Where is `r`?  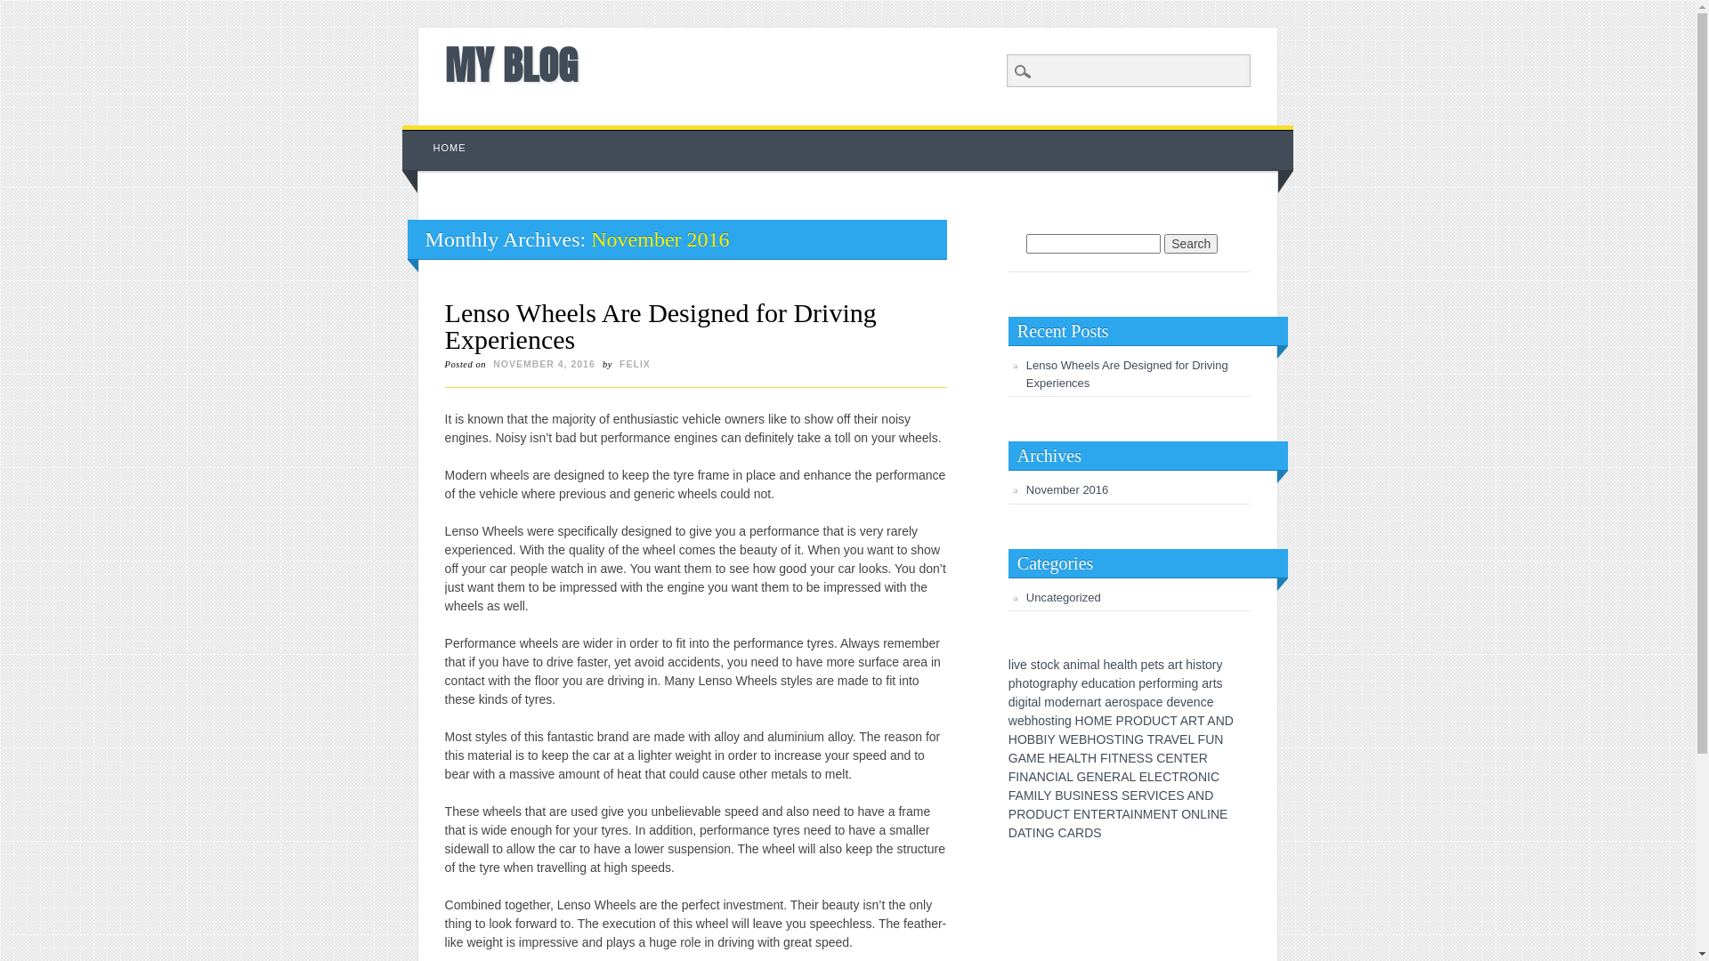
r is located at coordinates (1155, 683).